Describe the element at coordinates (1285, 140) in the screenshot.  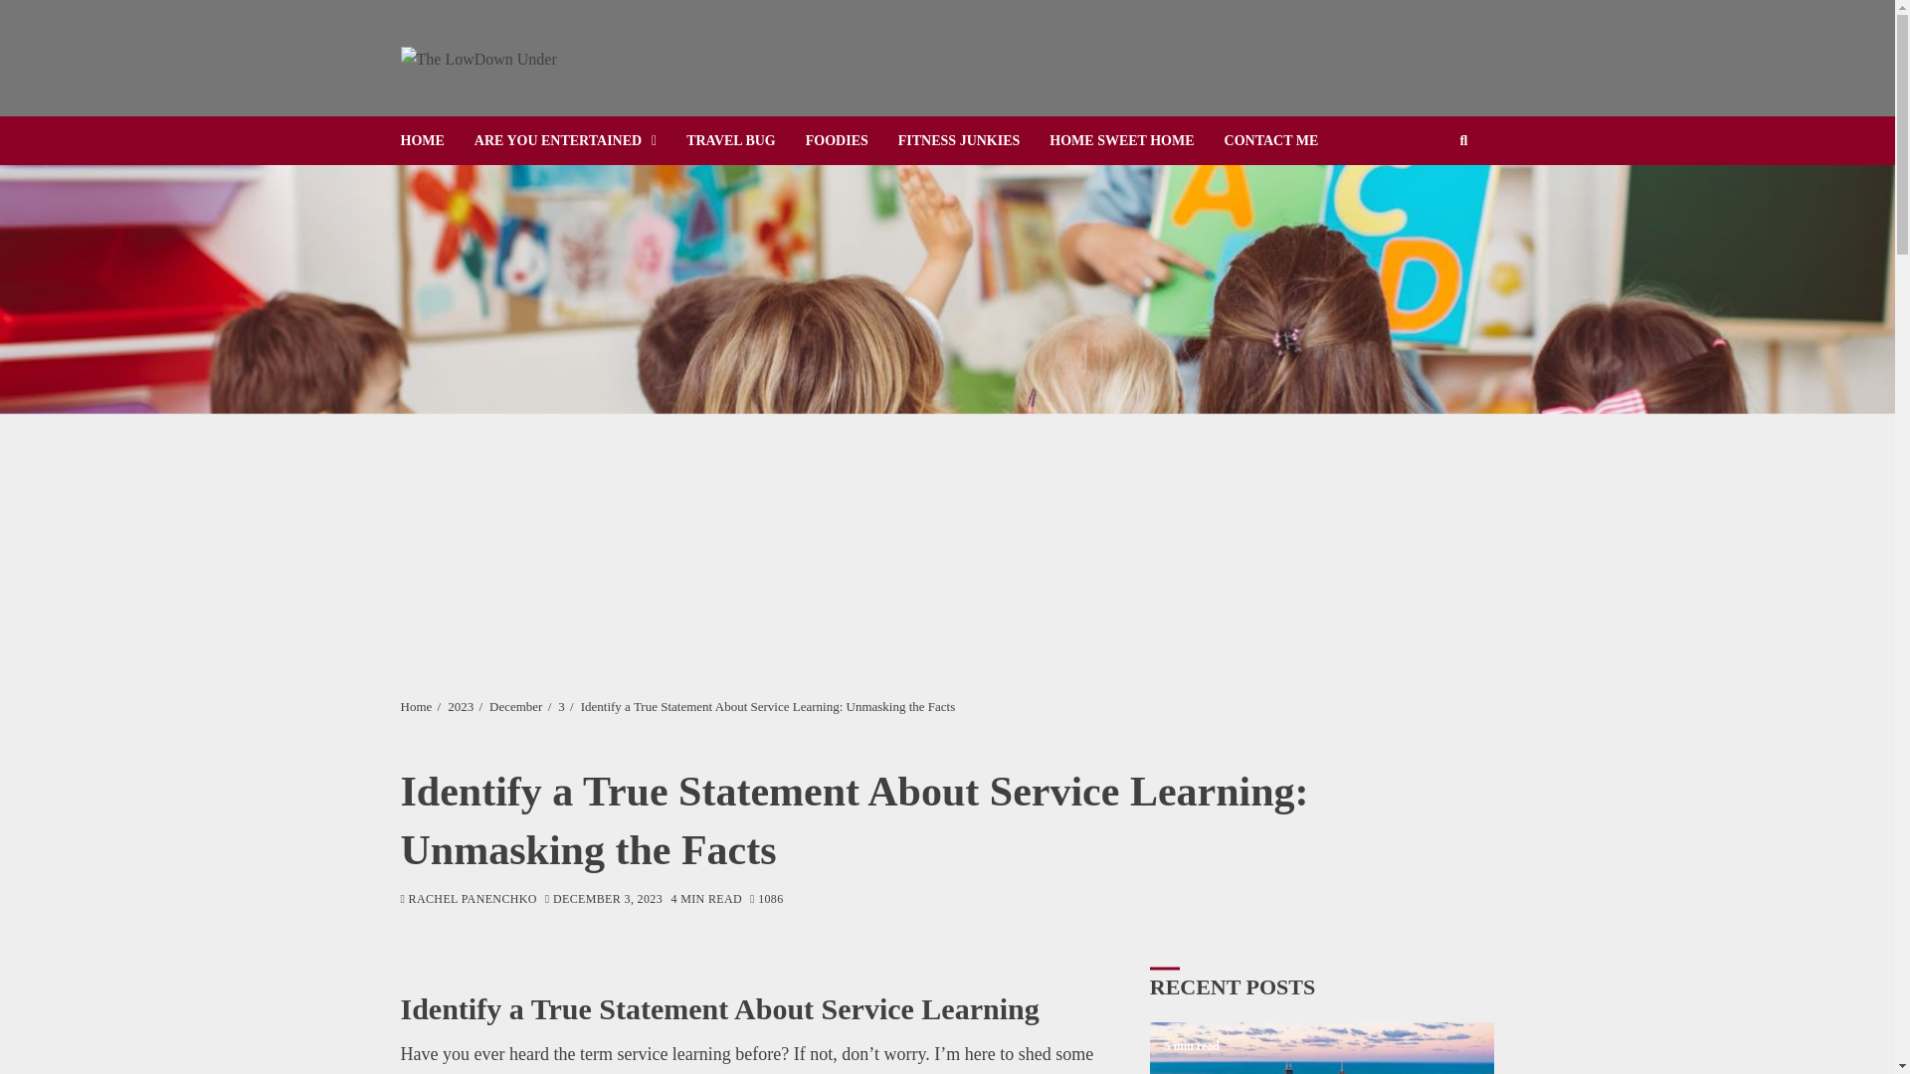
I see `CONTACT ME` at that location.